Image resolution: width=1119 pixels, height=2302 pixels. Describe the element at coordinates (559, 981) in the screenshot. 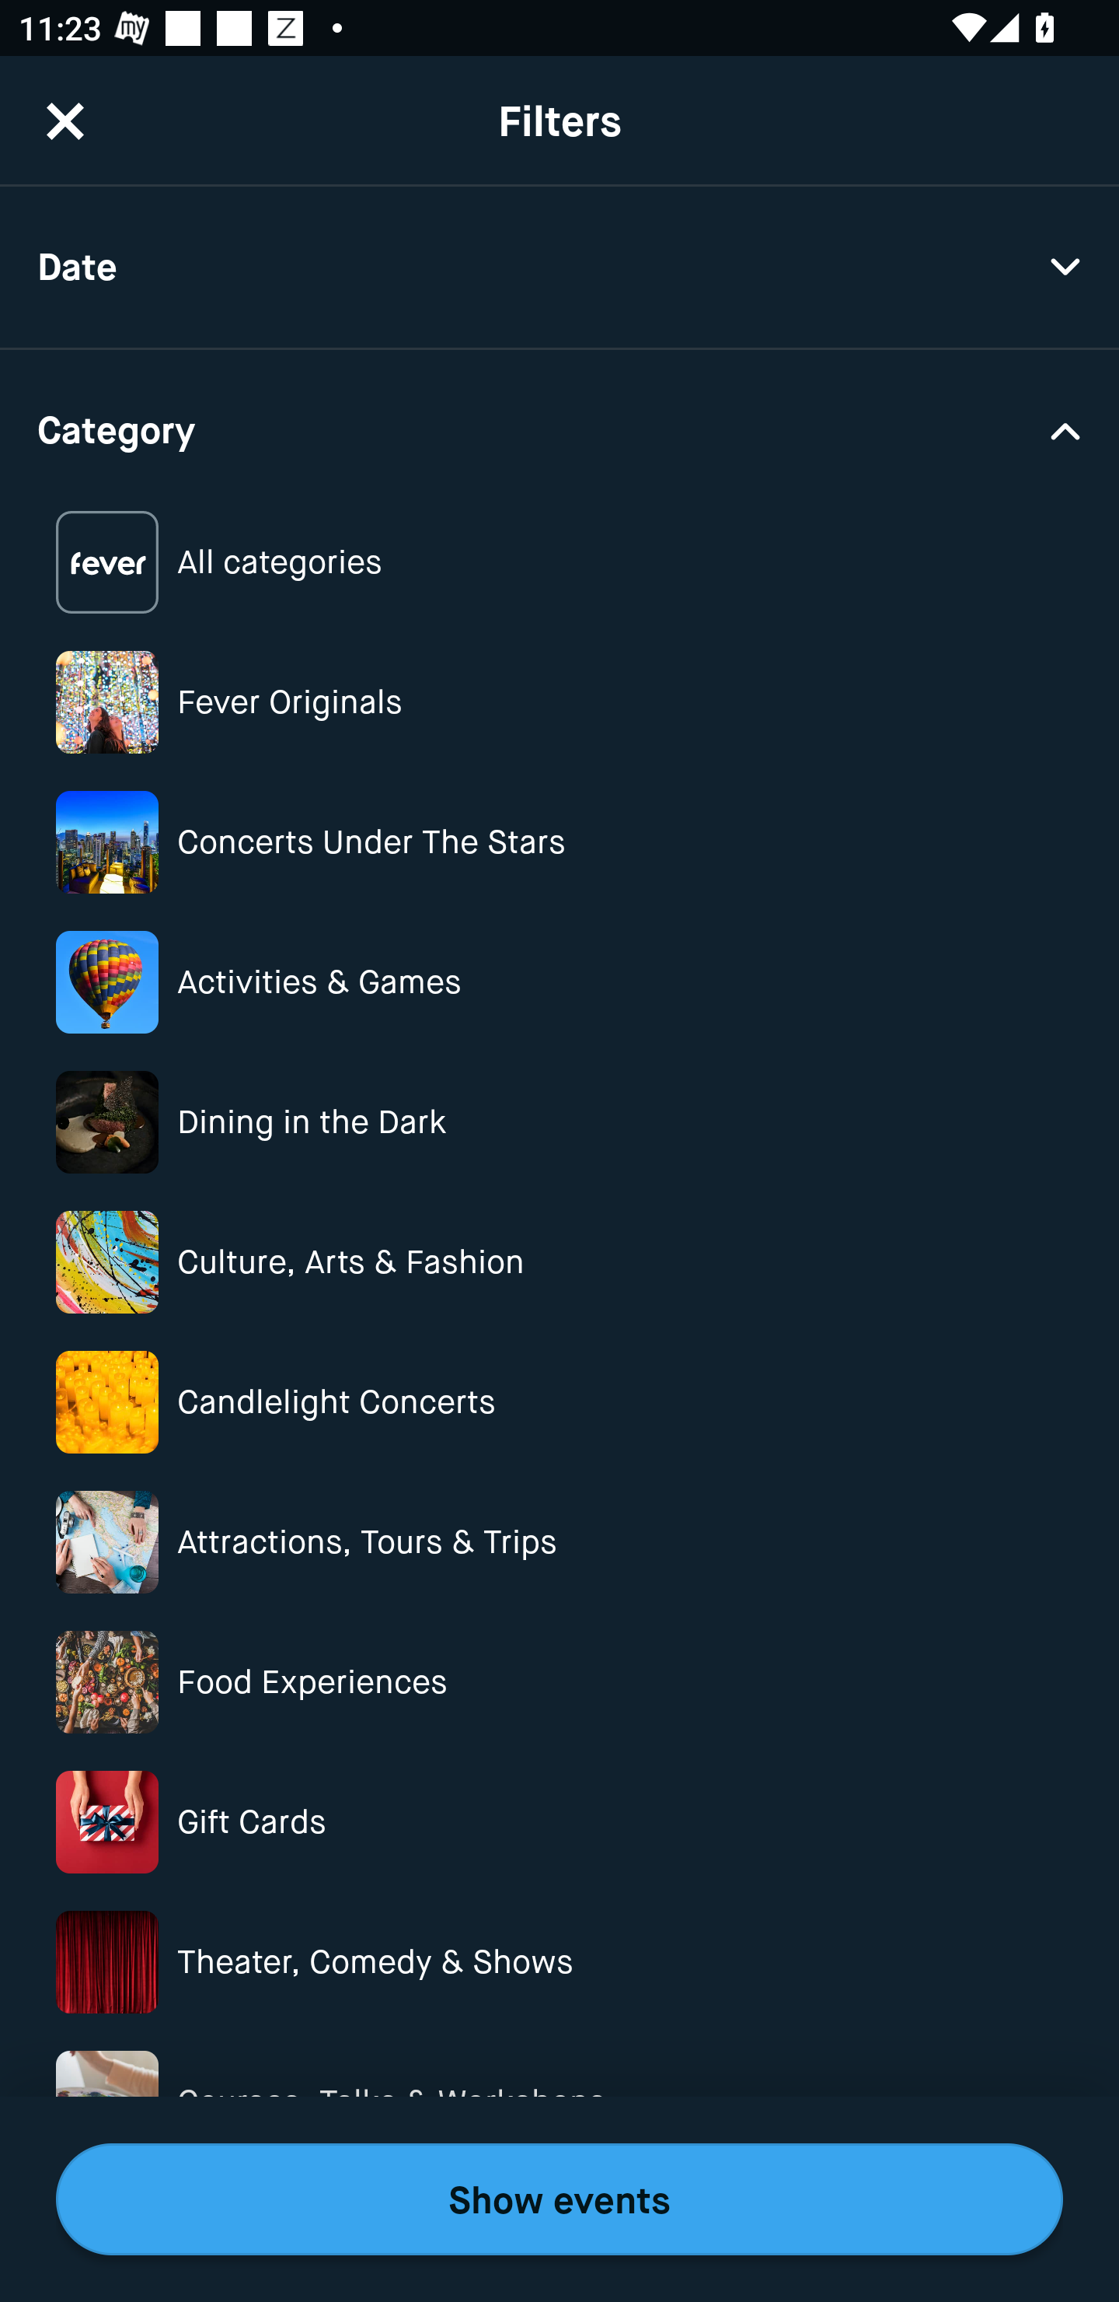

I see `Category Image Activities & Games` at that location.